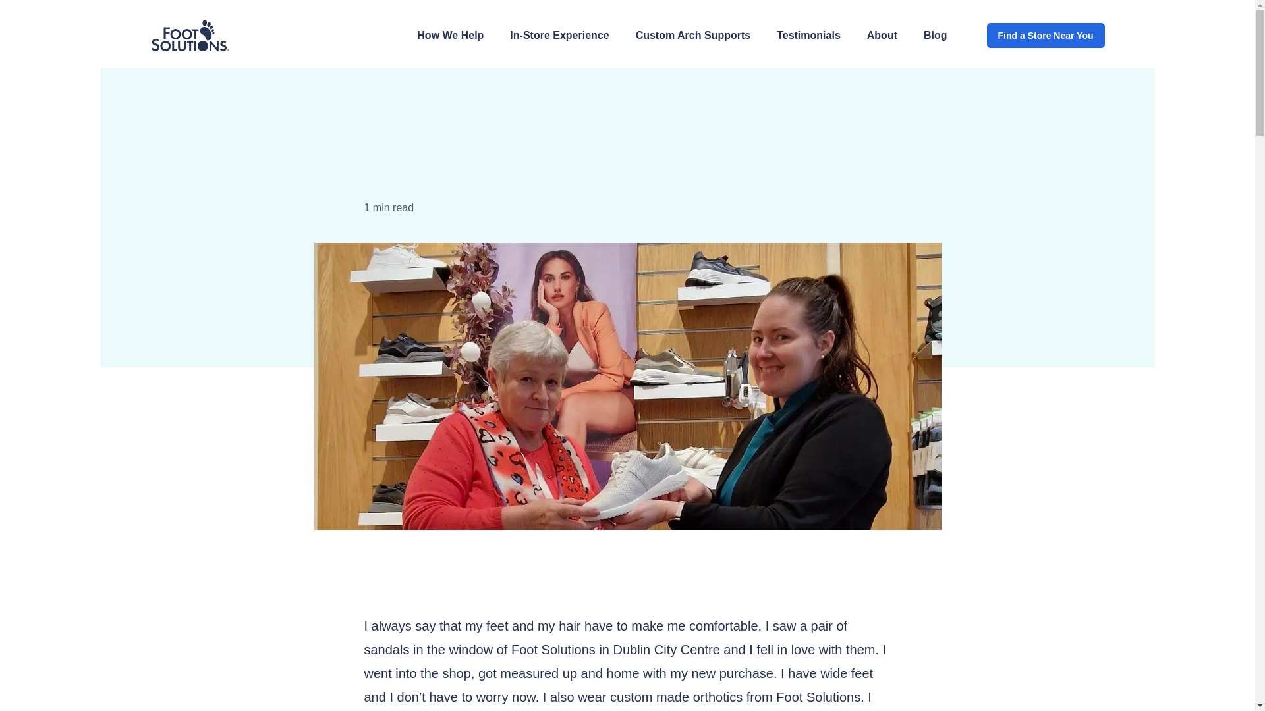 The image size is (1265, 711). What do you see at coordinates (693, 35) in the screenshot?
I see `Custom Arch Supports` at bounding box center [693, 35].